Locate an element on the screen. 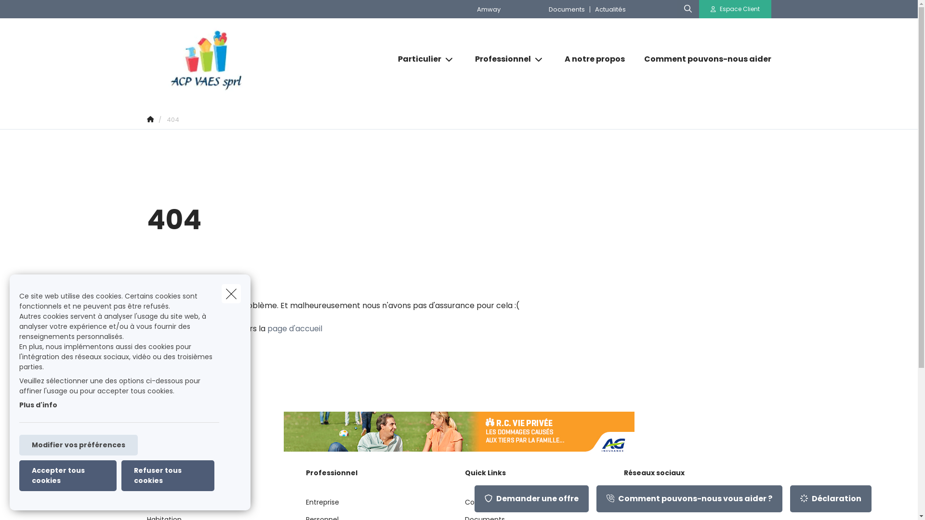  Documents is located at coordinates (567, 9).